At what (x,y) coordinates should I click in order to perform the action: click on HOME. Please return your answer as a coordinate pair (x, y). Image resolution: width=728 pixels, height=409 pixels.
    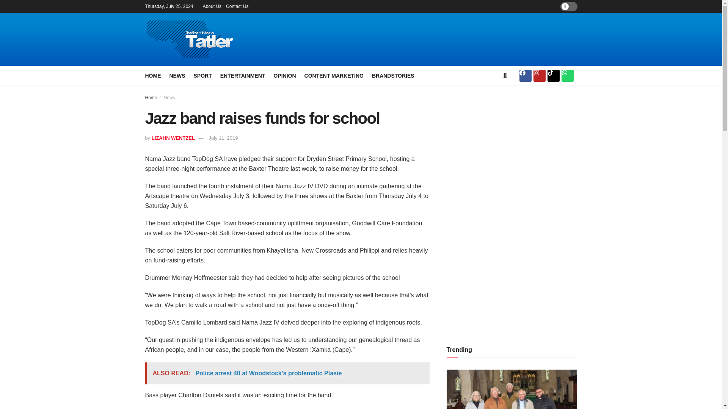
    Looking at the image, I should click on (153, 75).